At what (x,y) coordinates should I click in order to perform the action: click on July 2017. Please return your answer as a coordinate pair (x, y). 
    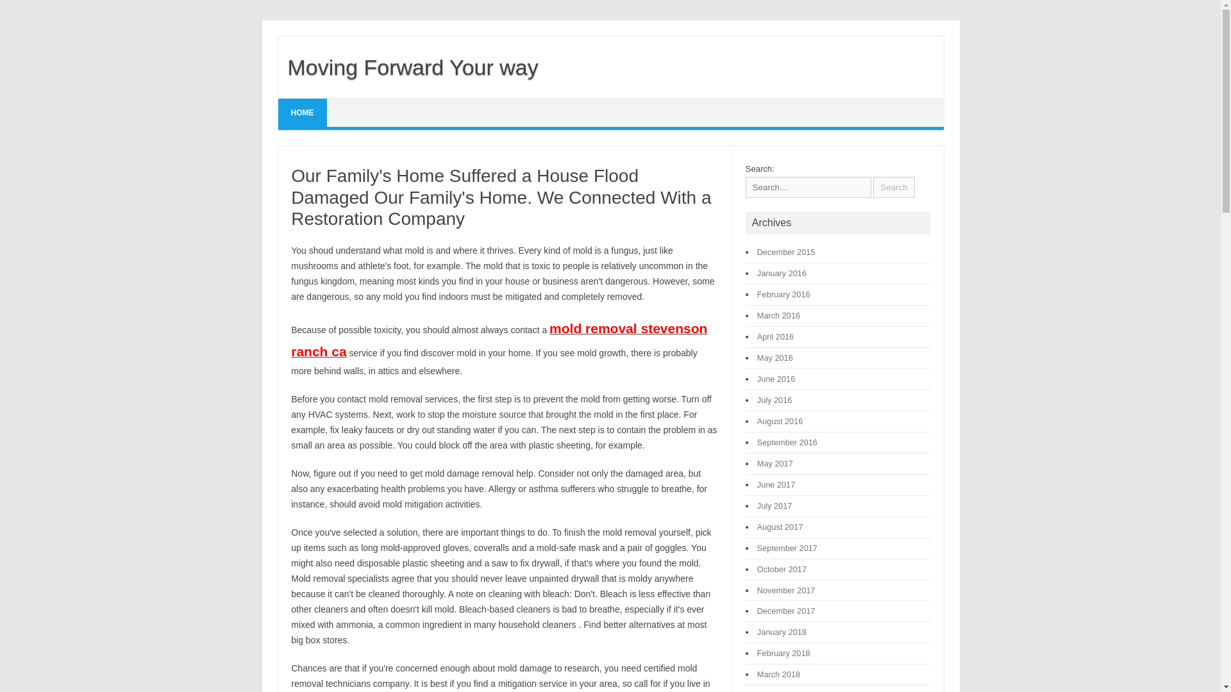
    Looking at the image, I should click on (775, 506).